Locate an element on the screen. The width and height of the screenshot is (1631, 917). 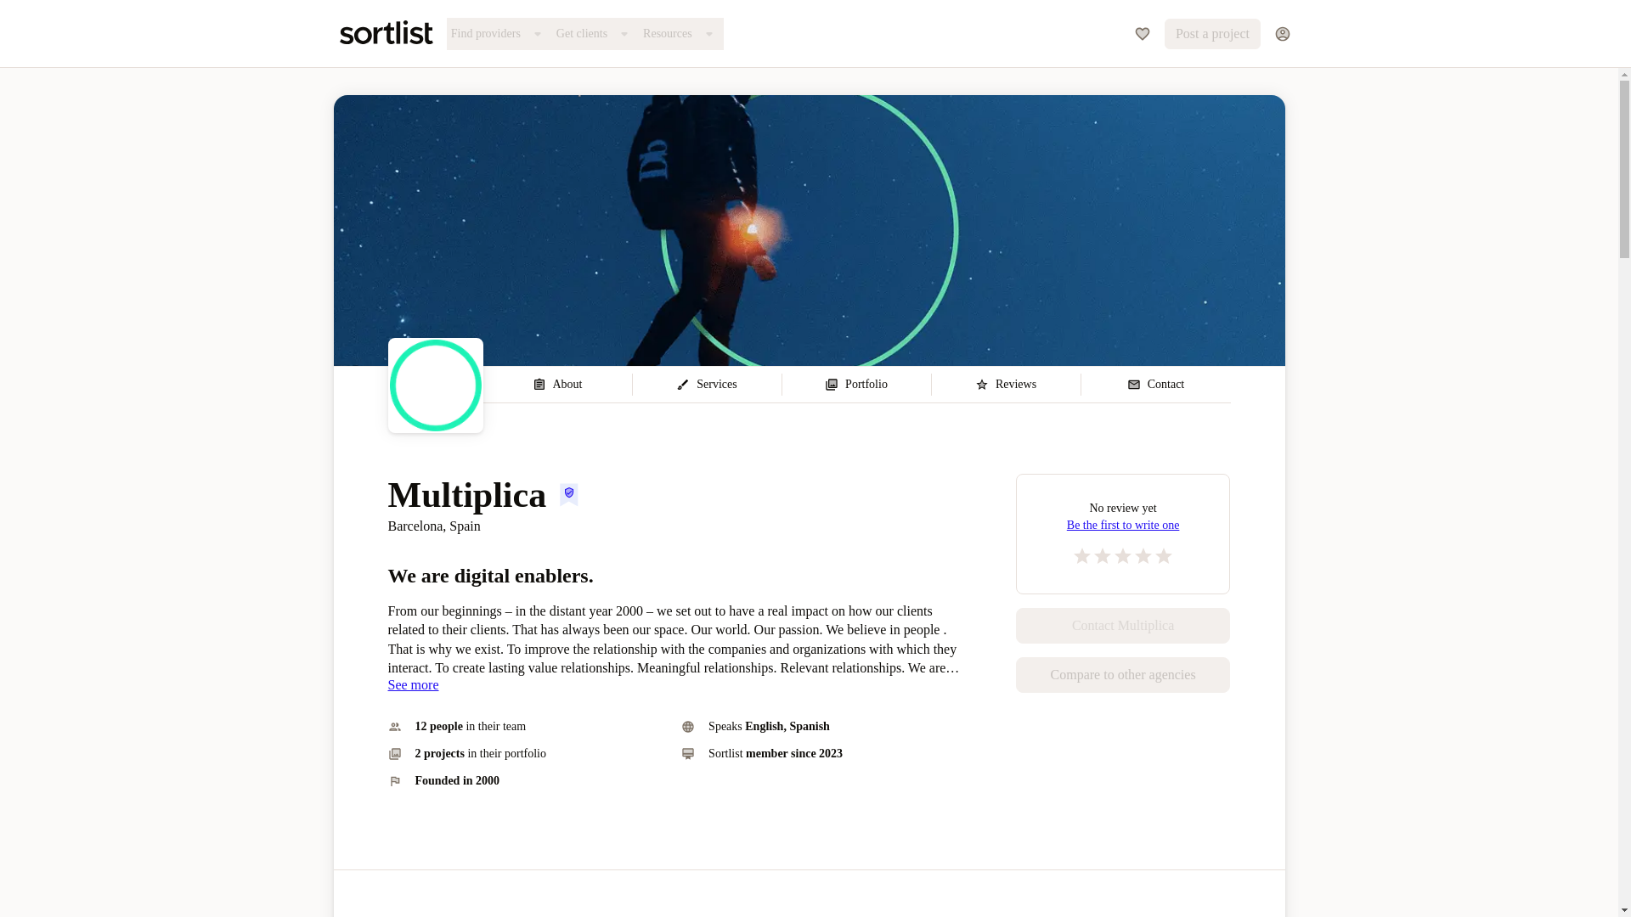
Reviews is located at coordinates (1006, 385).